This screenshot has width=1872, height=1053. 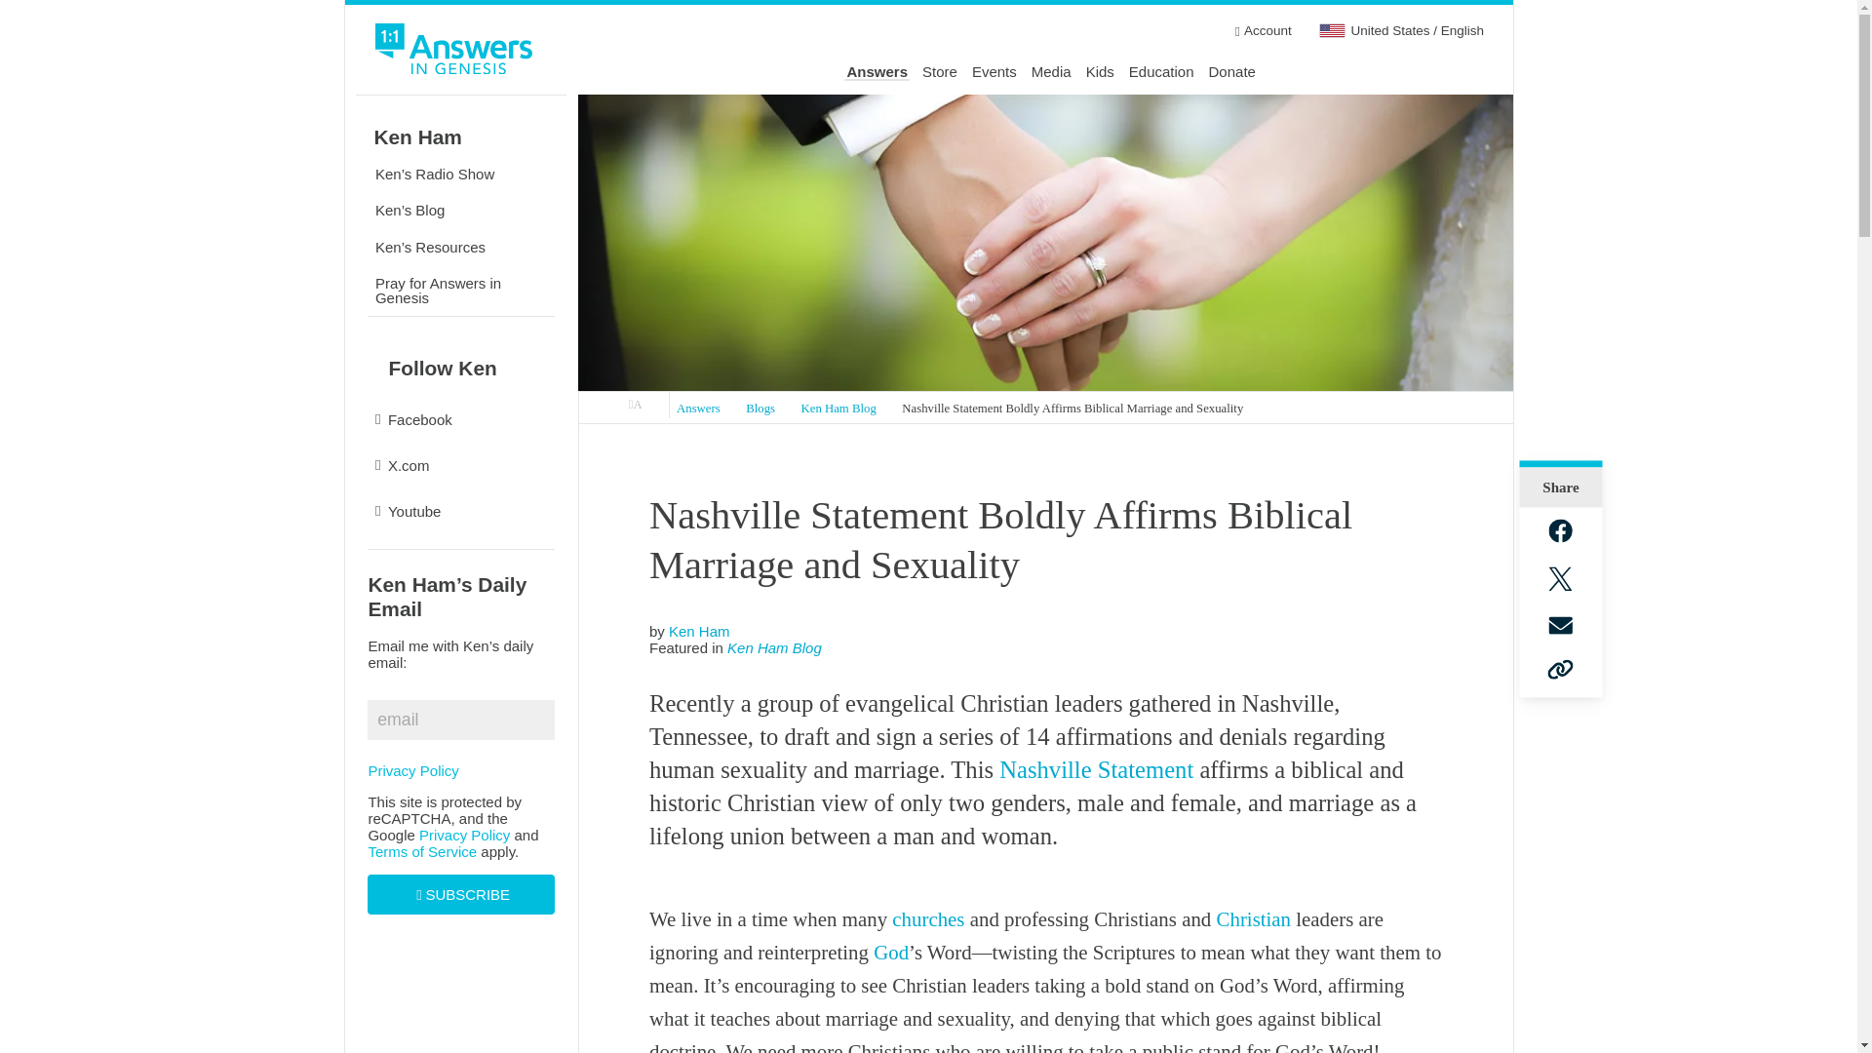 I want to click on Kids, so click(x=1100, y=72).